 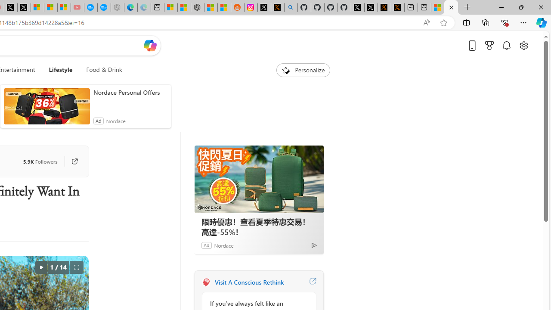 I want to click on help.x.com | 524: A timeout occurred, so click(x=277, y=8).